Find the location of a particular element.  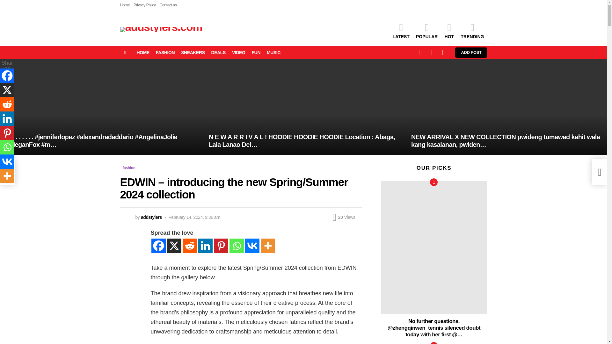

SWITCH SKIN is located at coordinates (420, 52).